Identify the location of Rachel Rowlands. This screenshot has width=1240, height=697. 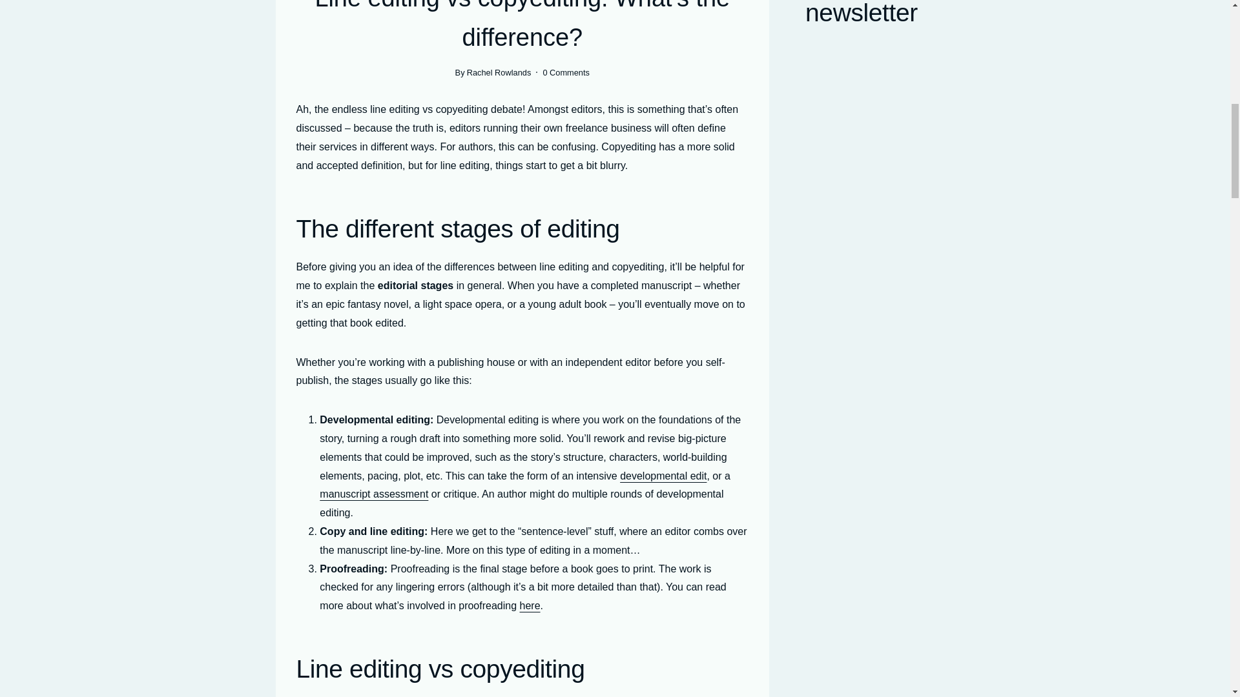
(499, 72).